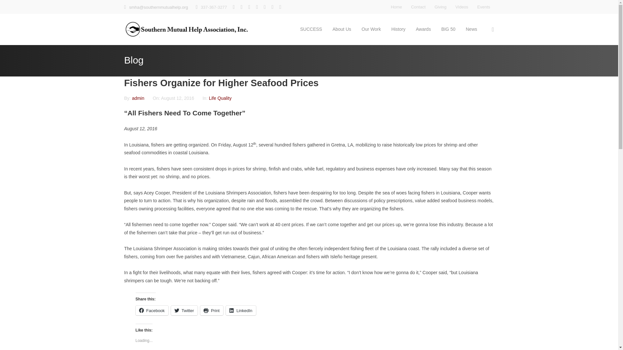 Image resolution: width=623 pixels, height=350 pixels. What do you see at coordinates (152, 310) in the screenshot?
I see `Click to share on Facebook` at bounding box center [152, 310].